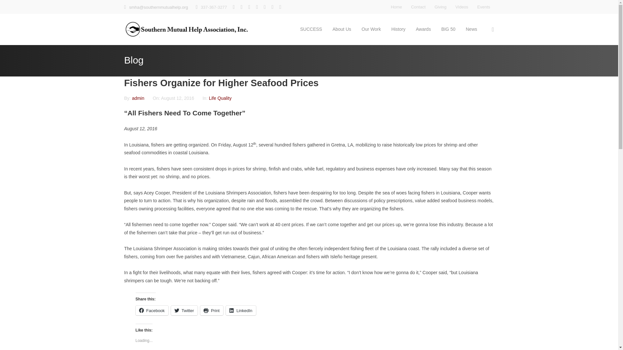 Image resolution: width=623 pixels, height=350 pixels. What do you see at coordinates (152, 310) in the screenshot?
I see `Click to share on Facebook` at bounding box center [152, 310].